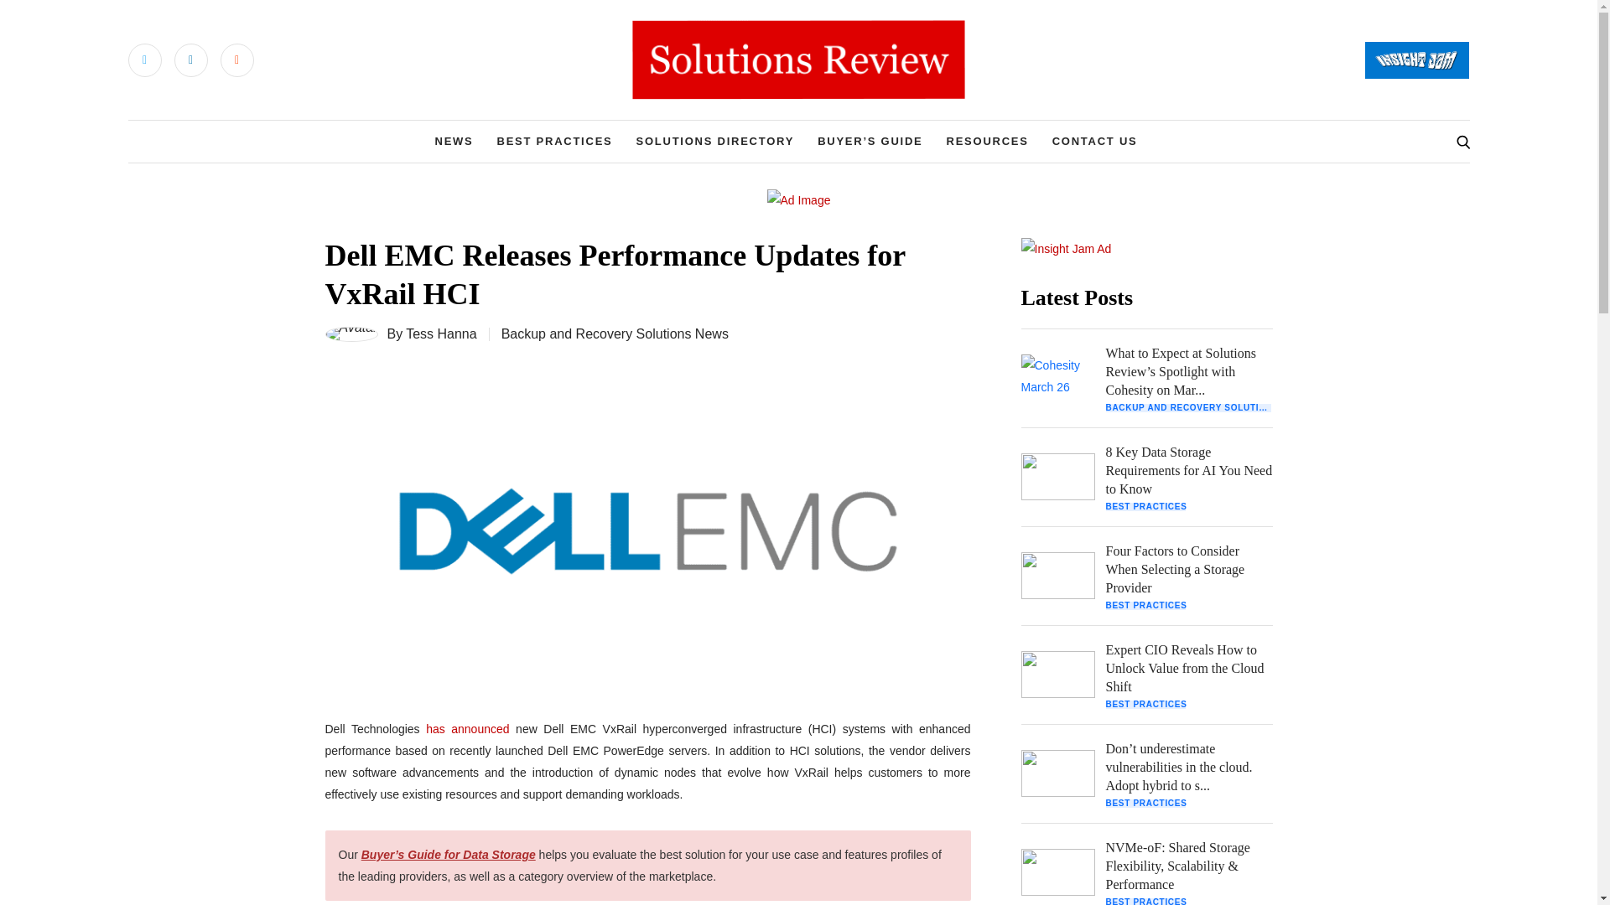  What do you see at coordinates (454, 141) in the screenshot?
I see `NEWS` at bounding box center [454, 141].